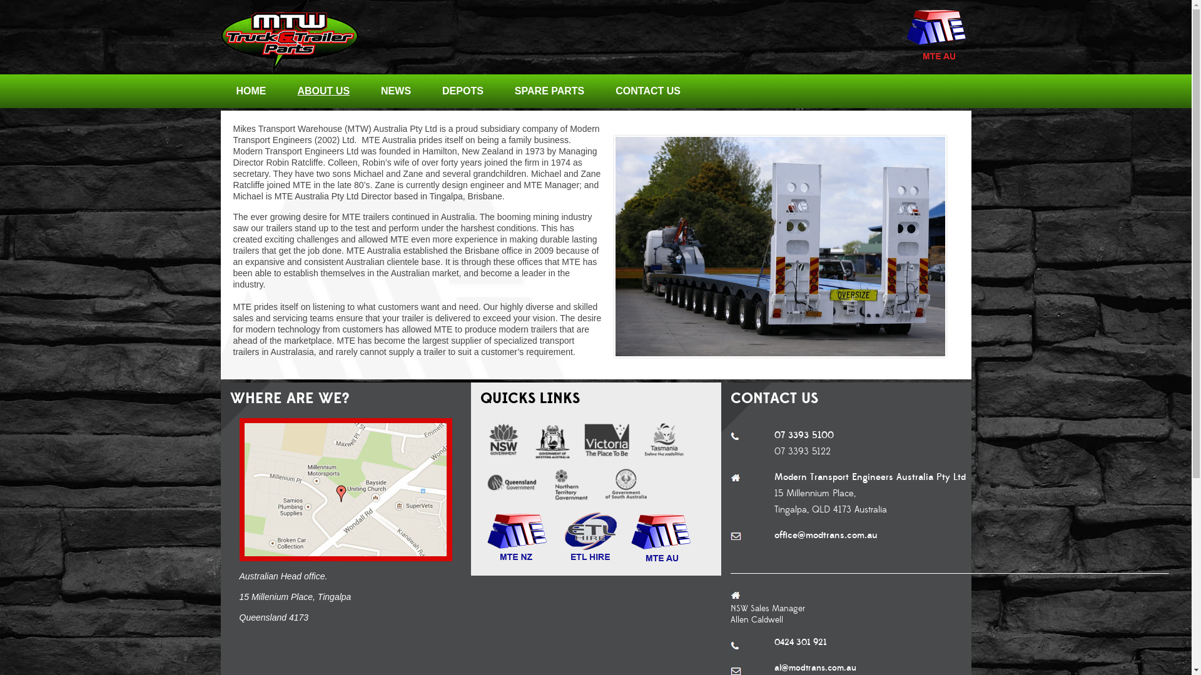  What do you see at coordinates (396, 91) in the screenshot?
I see `NEWS` at bounding box center [396, 91].